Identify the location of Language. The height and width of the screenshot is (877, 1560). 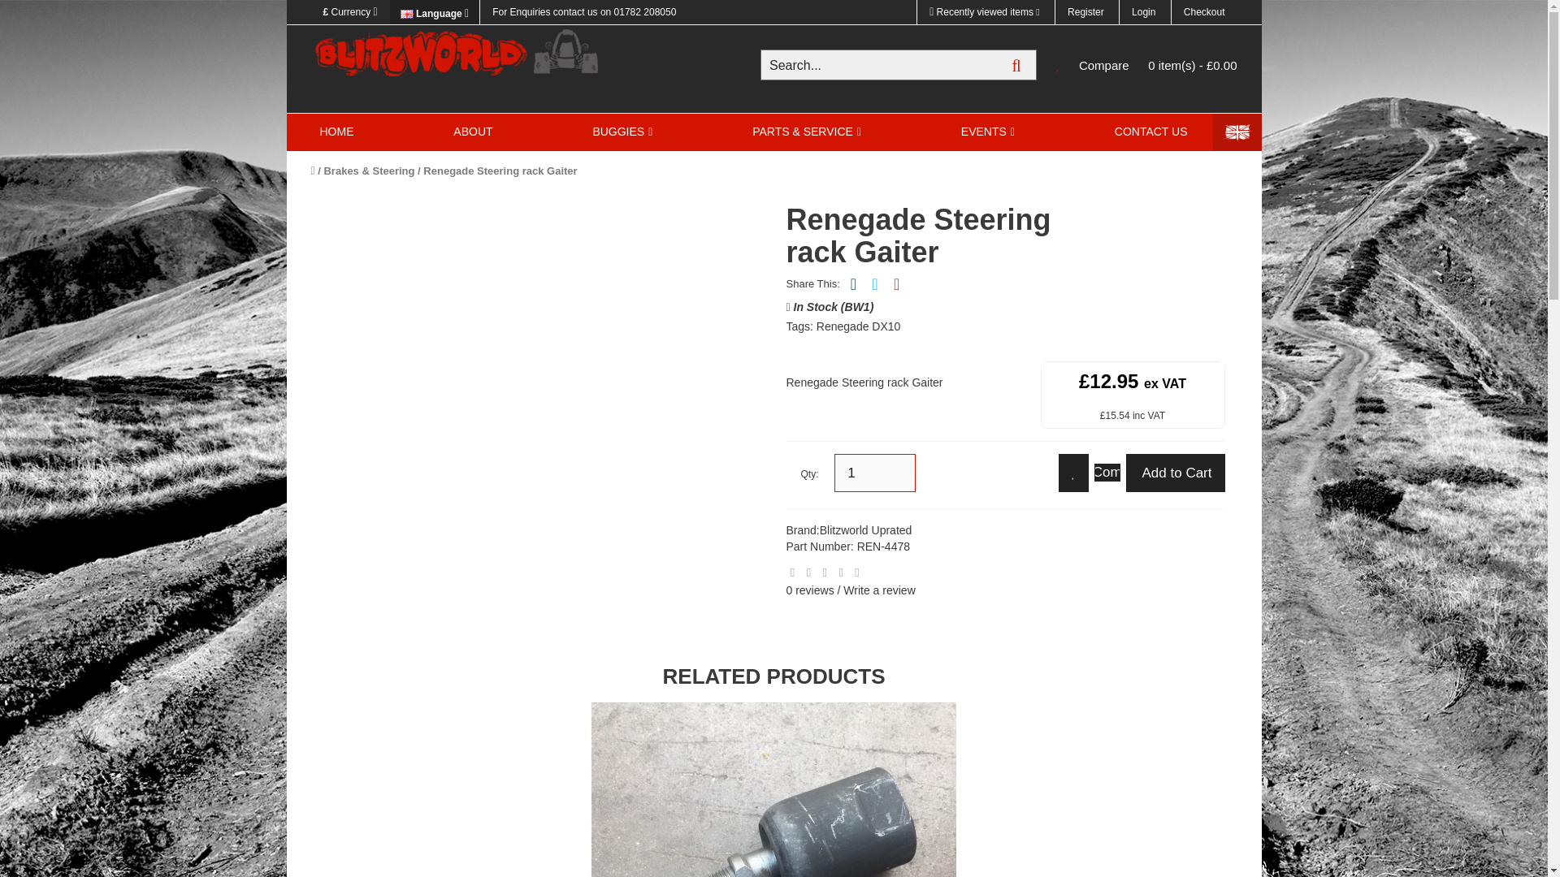
(434, 12).